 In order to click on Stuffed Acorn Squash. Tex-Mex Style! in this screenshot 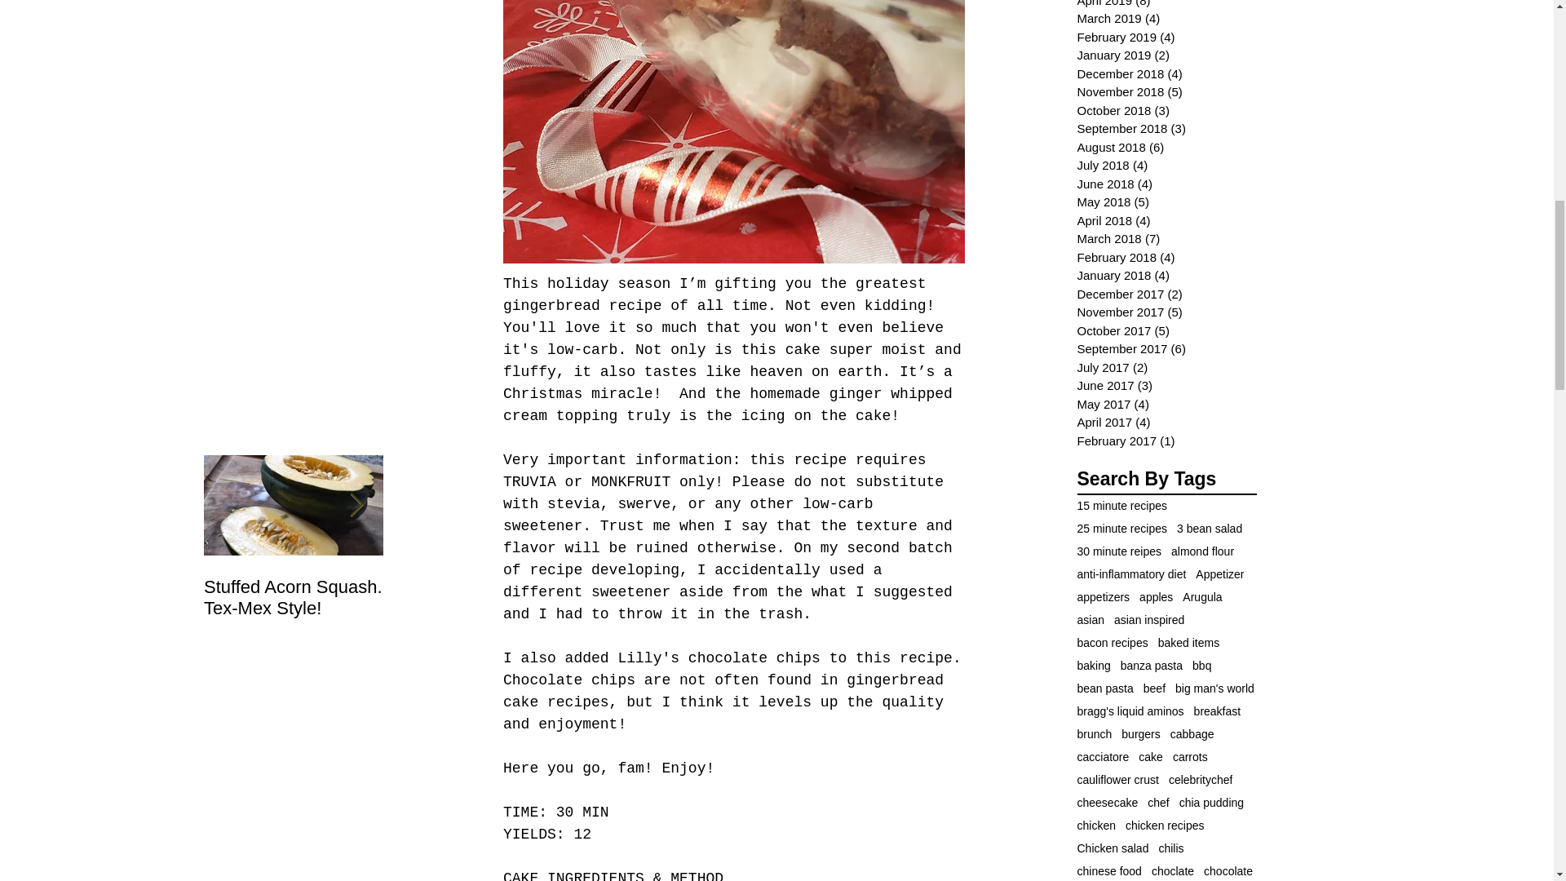, I will do `click(294, 598)`.